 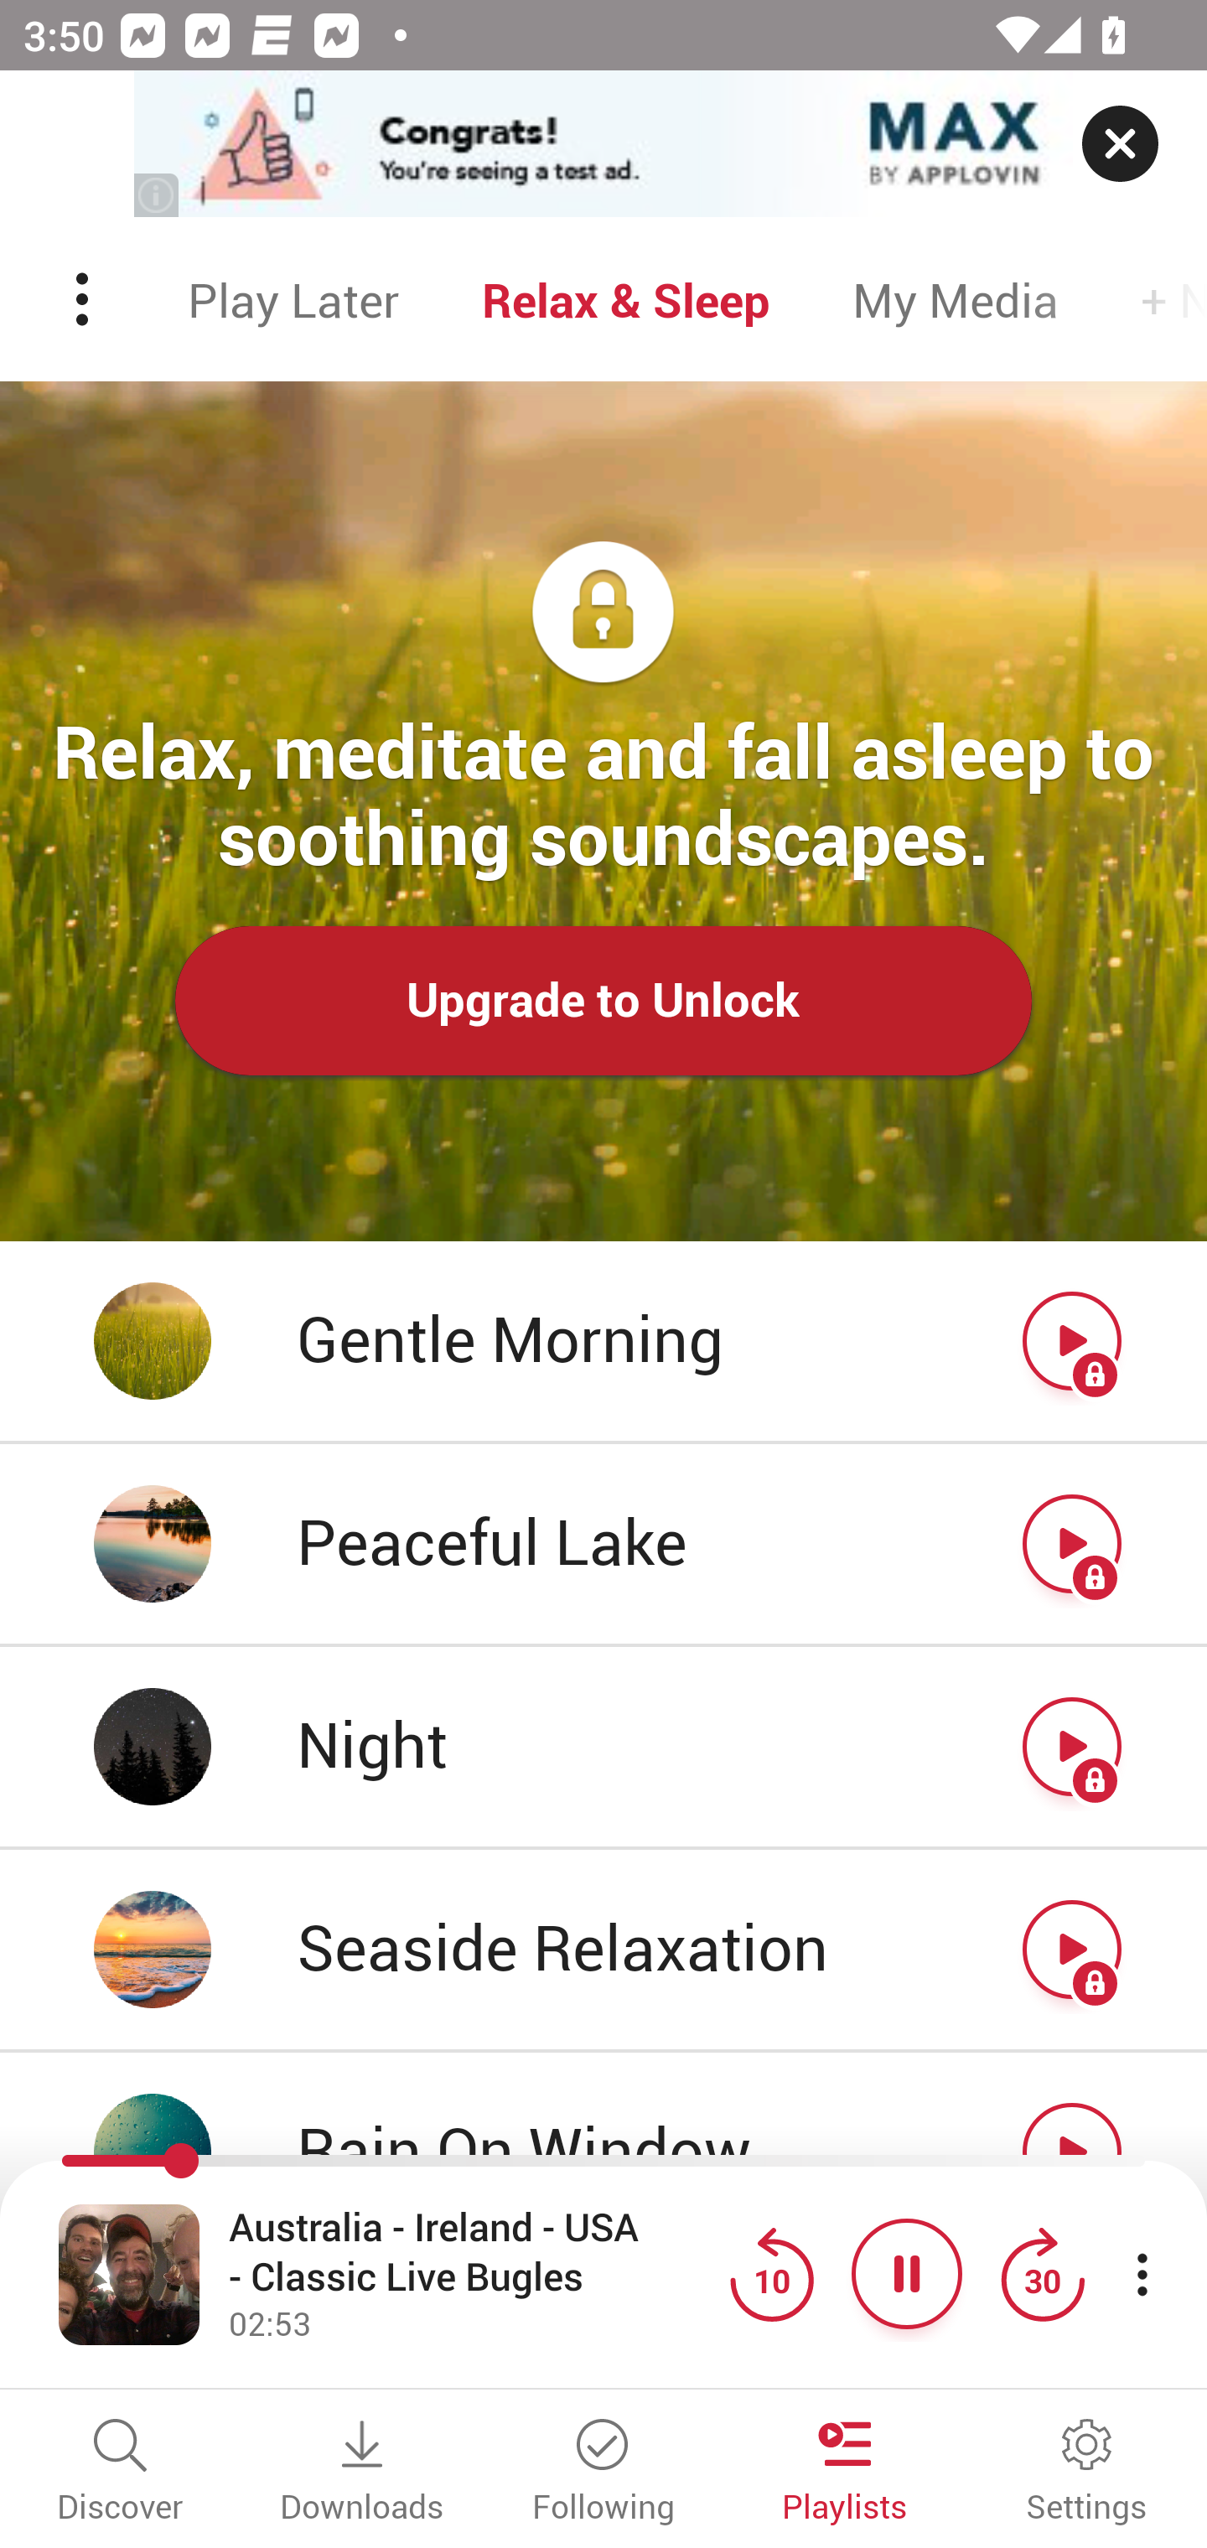 I want to click on Relax & Sleep, so click(x=625, y=299).